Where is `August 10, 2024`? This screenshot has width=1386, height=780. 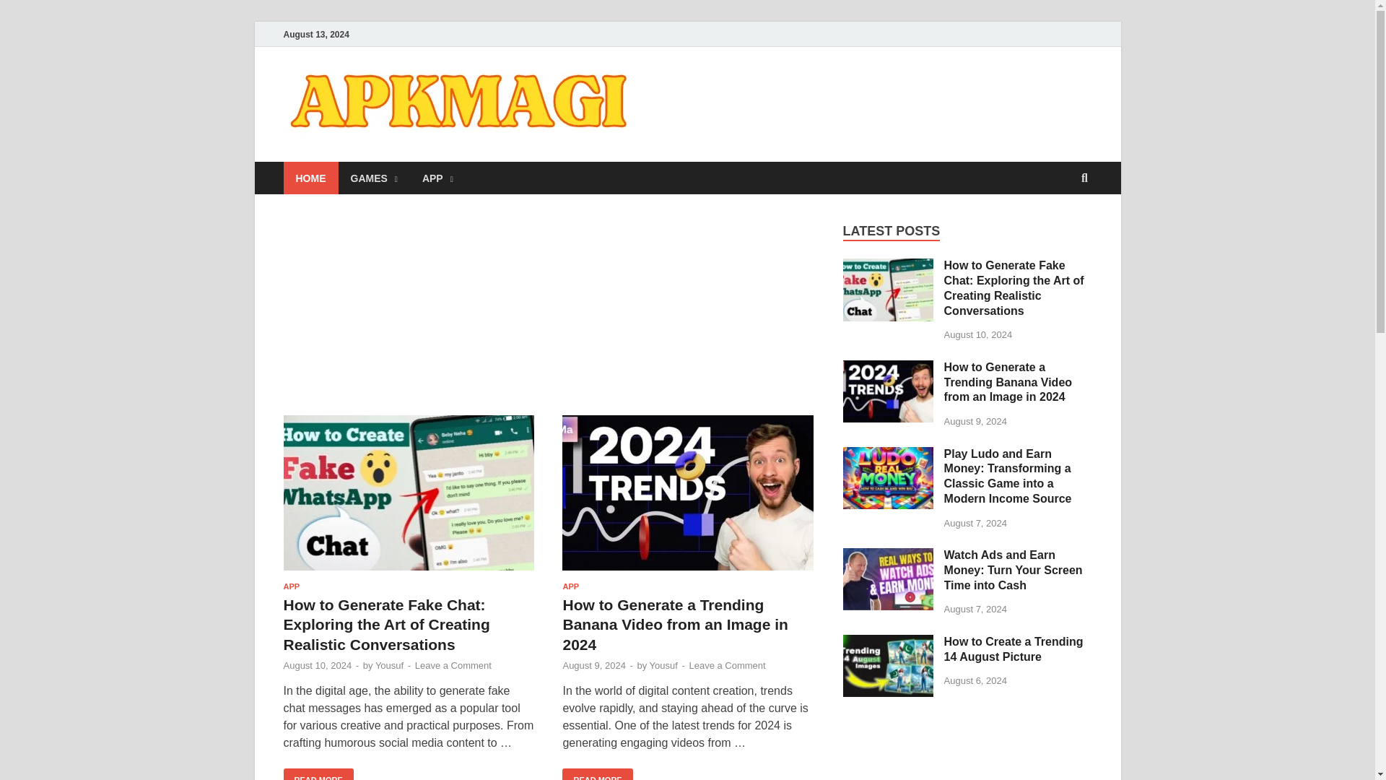 August 10, 2024 is located at coordinates (317, 664).